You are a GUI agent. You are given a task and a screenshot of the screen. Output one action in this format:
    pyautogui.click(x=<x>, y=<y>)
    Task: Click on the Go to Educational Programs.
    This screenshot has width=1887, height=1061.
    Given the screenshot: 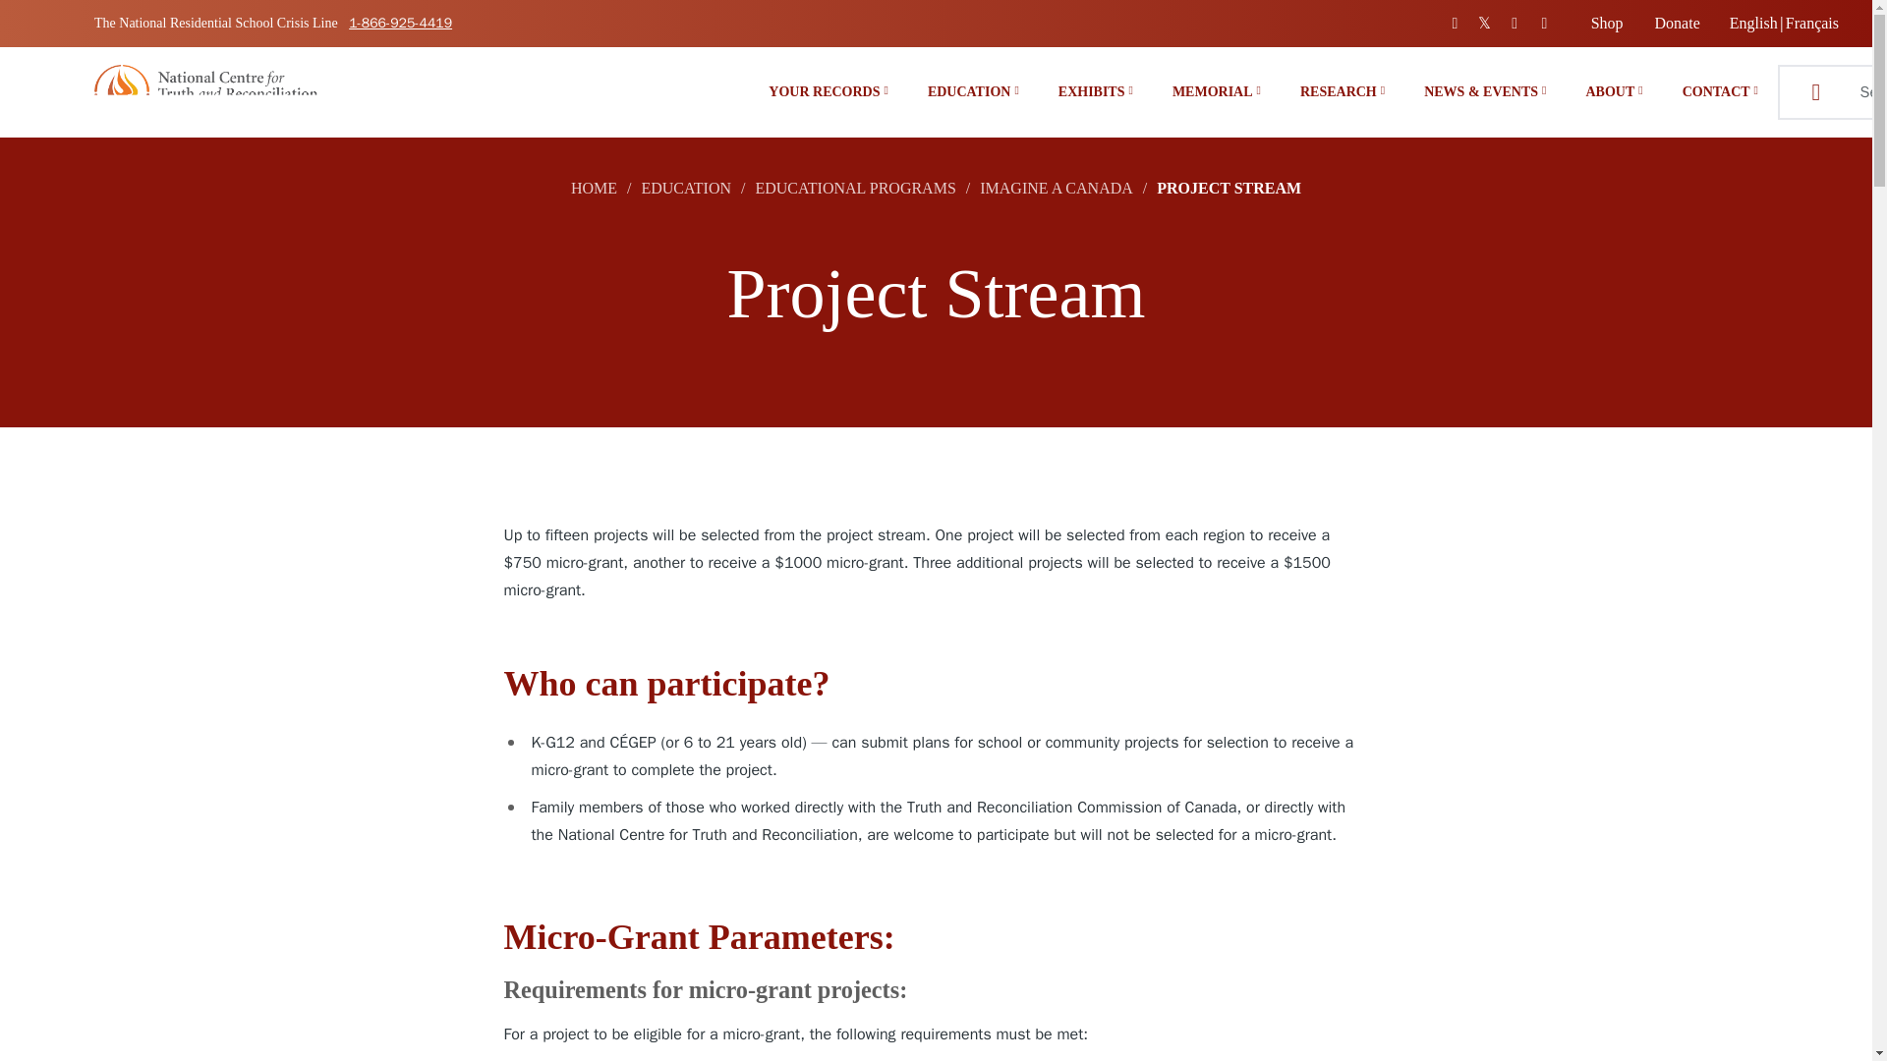 What is the action you would take?
    pyautogui.click(x=855, y=187)
    